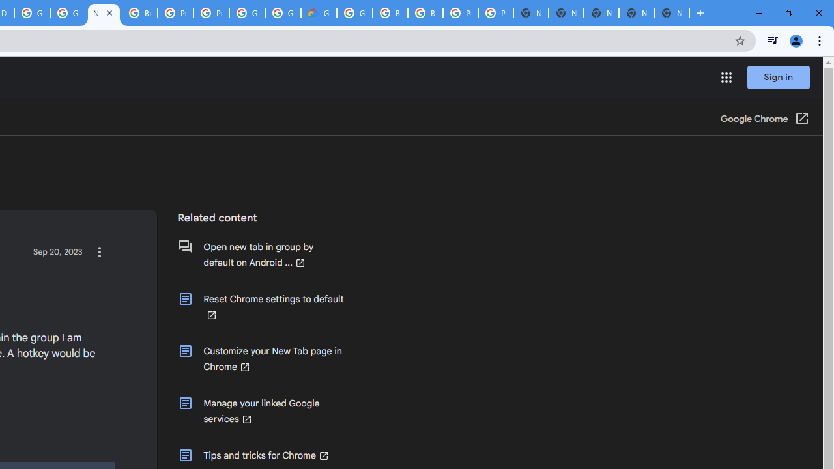 The width and height of the screenshot is (834, 469). I want to click on Google Cloud Estimate Summary, so click(319, 13).